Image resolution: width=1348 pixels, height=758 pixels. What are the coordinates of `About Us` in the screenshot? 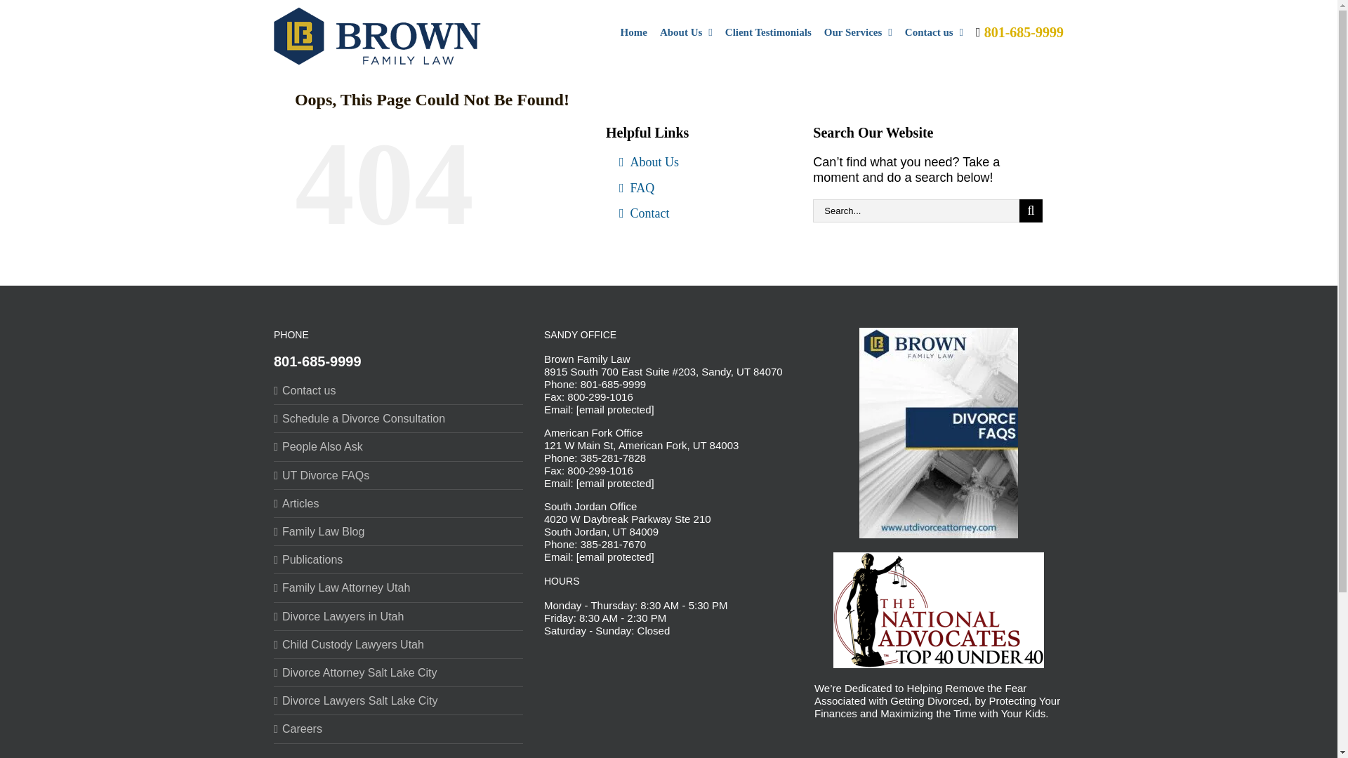 It's located at (698, 168).